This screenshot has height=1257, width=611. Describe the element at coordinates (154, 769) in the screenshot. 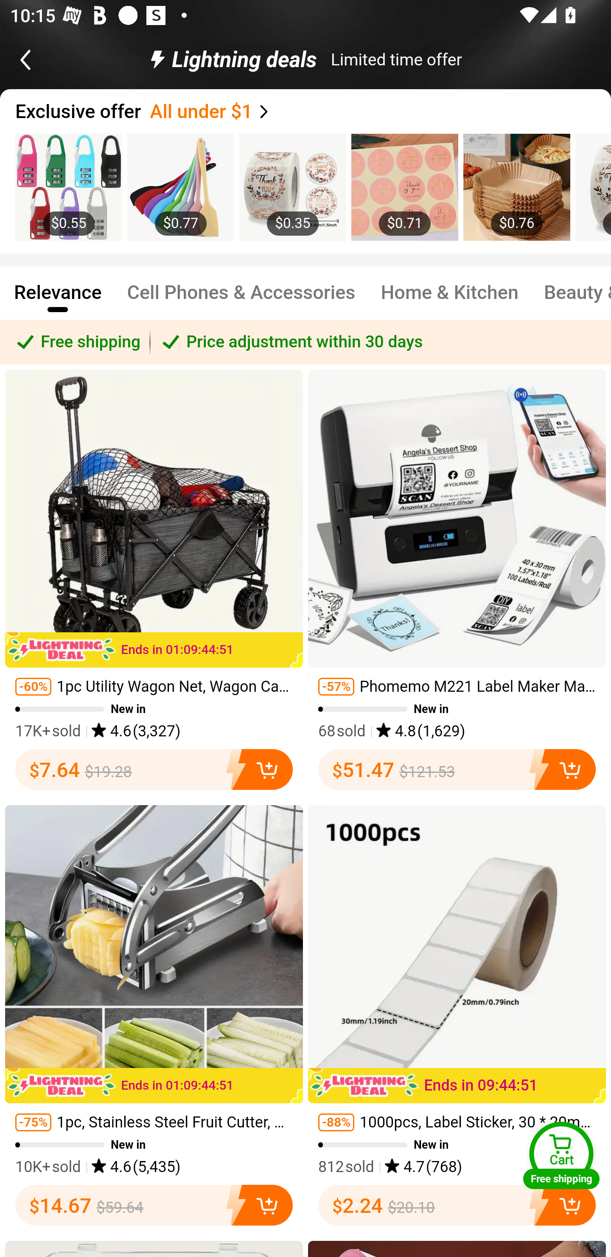

I see `$7.64 $19.28` at that location.